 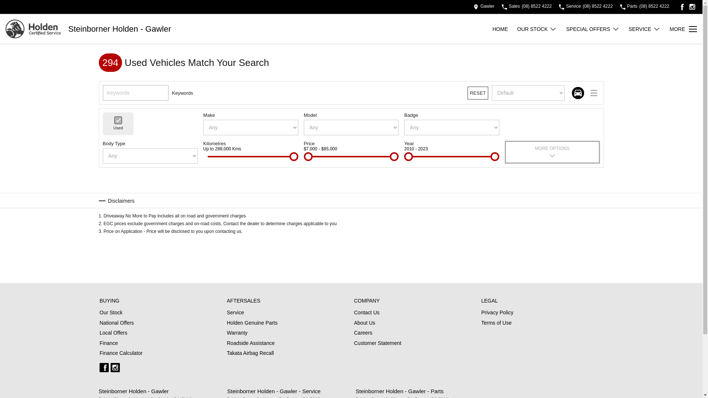 What do you see at coordinates (537, 29) in the screenshot?
I see `OUR STOCK` at bounding box center [537, 29].